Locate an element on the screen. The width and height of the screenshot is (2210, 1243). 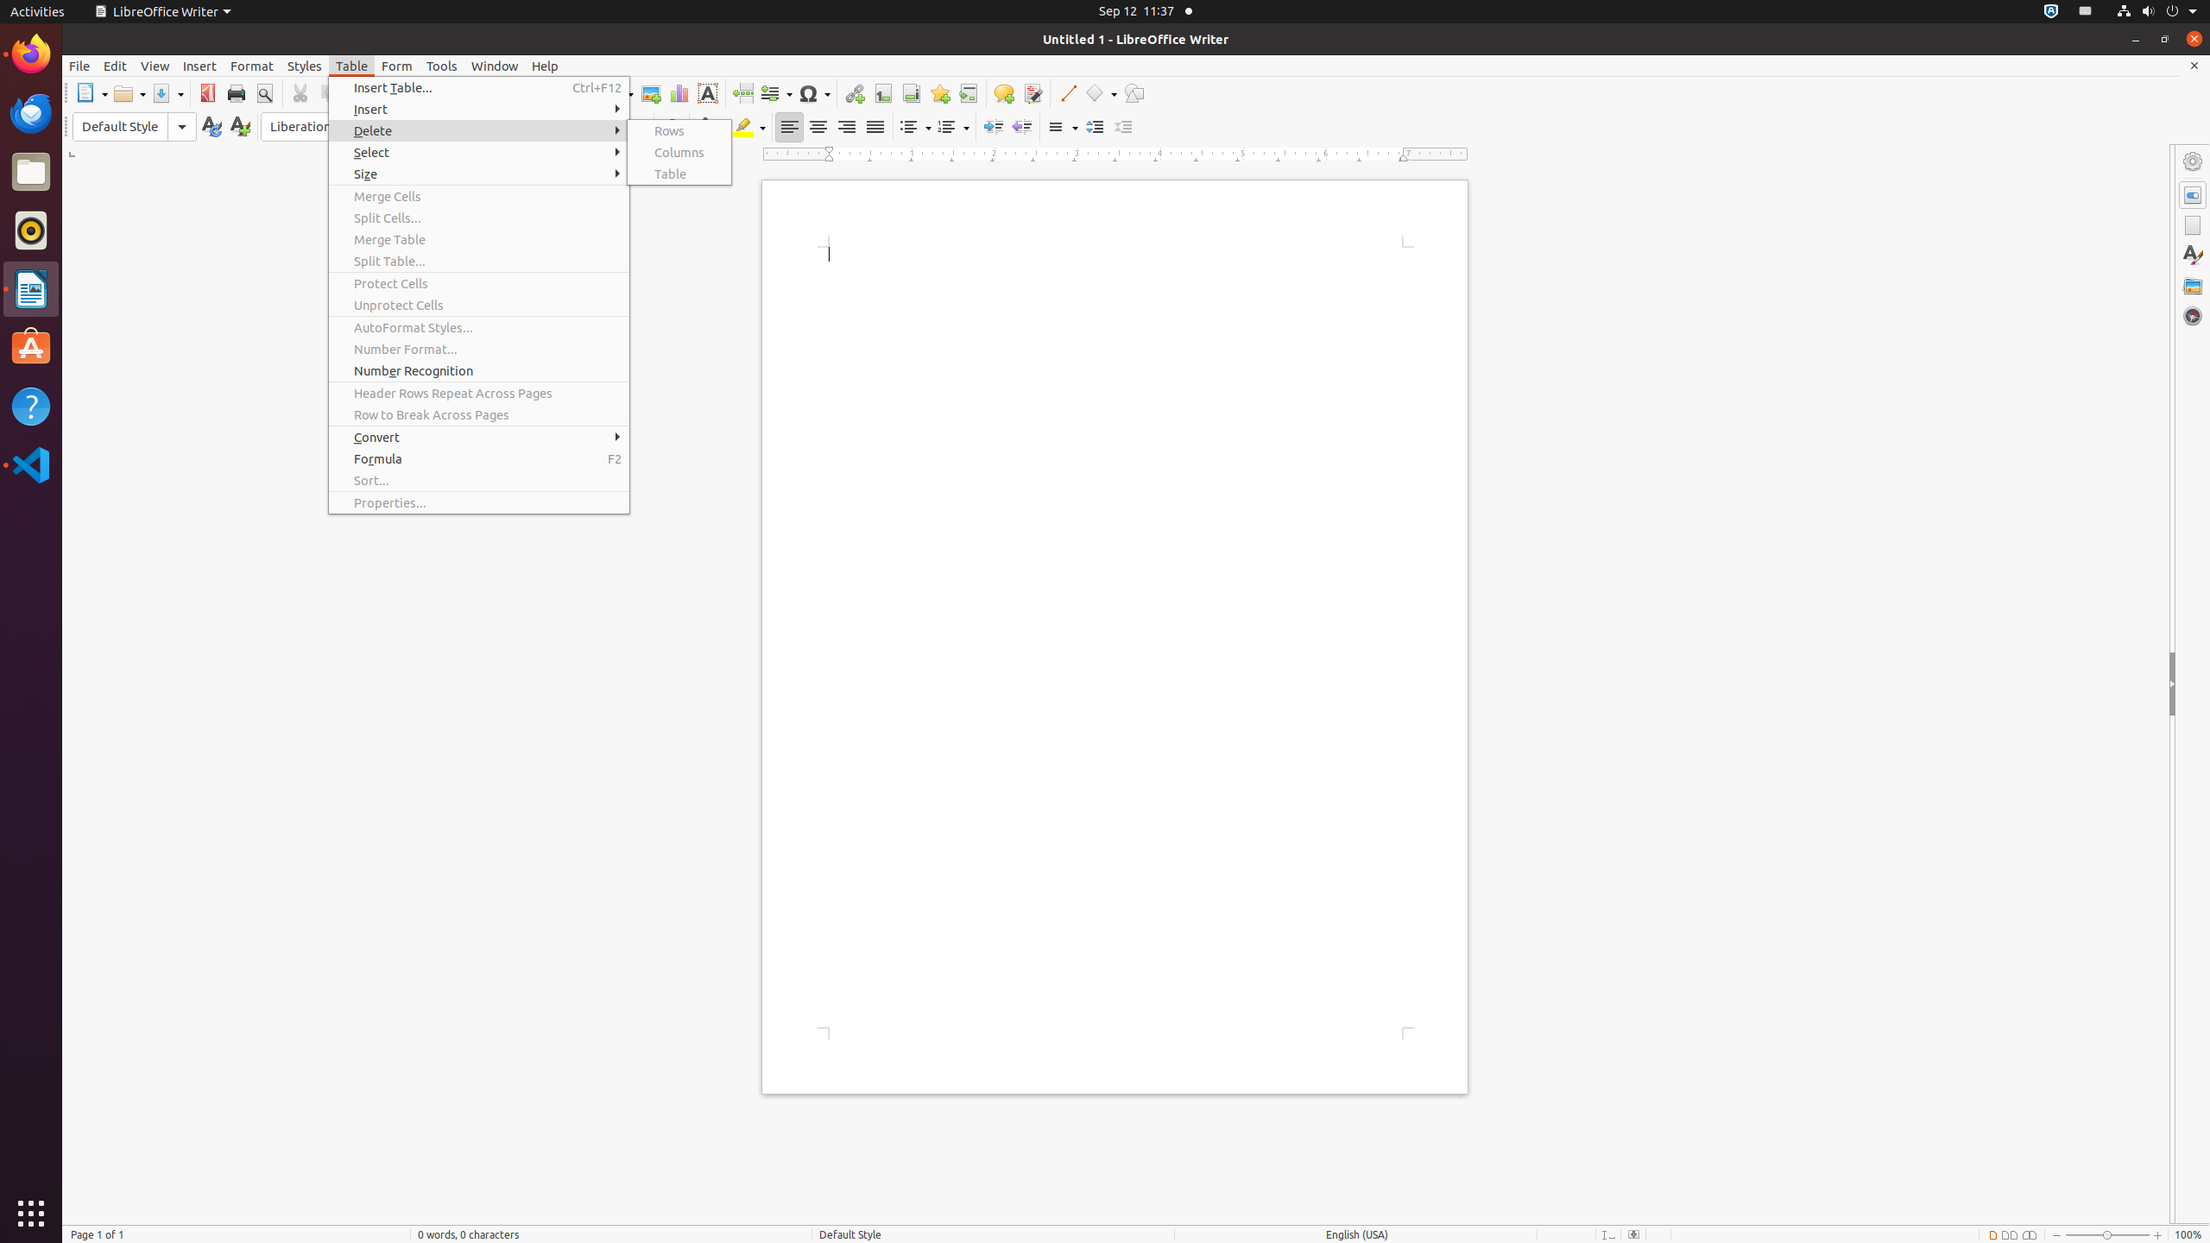
Left is located at coordinates (789, 128).